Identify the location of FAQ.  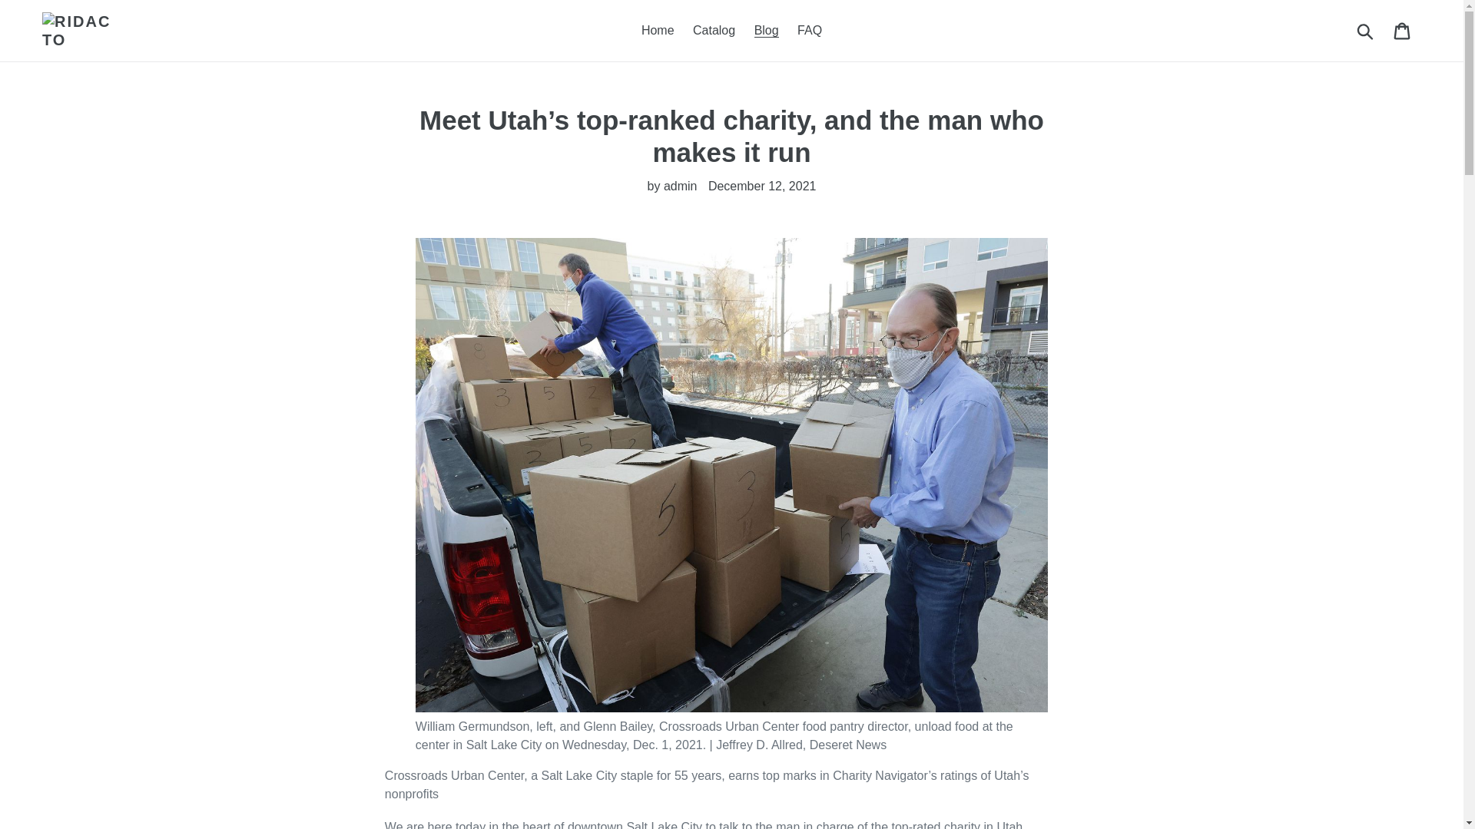
(809, 31).